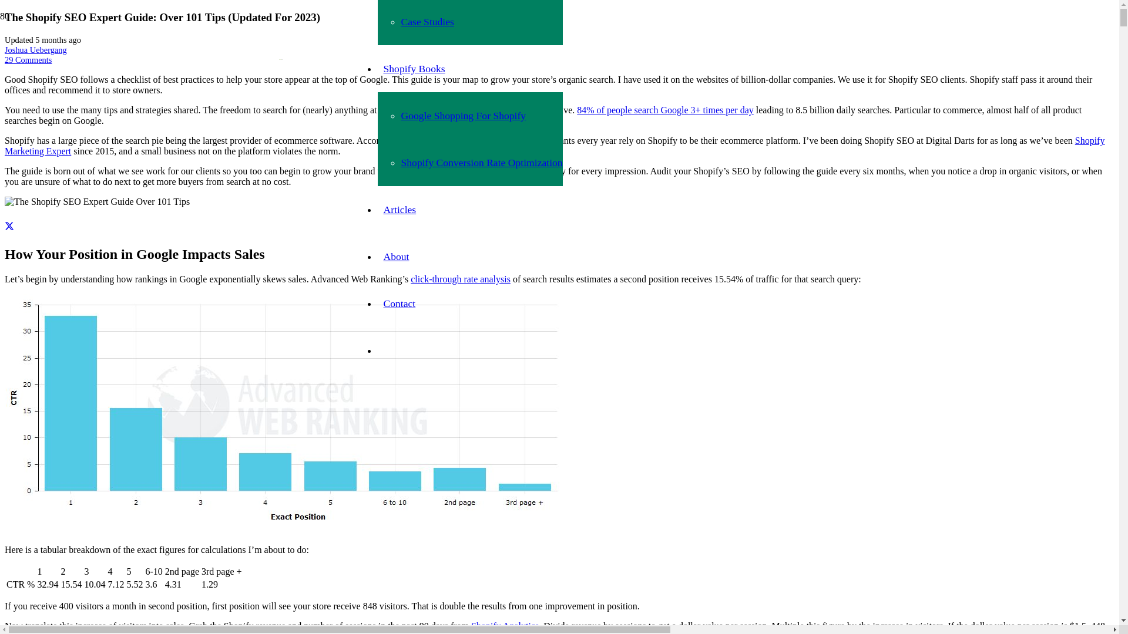  I want to click on Contact, so click(399, 303).